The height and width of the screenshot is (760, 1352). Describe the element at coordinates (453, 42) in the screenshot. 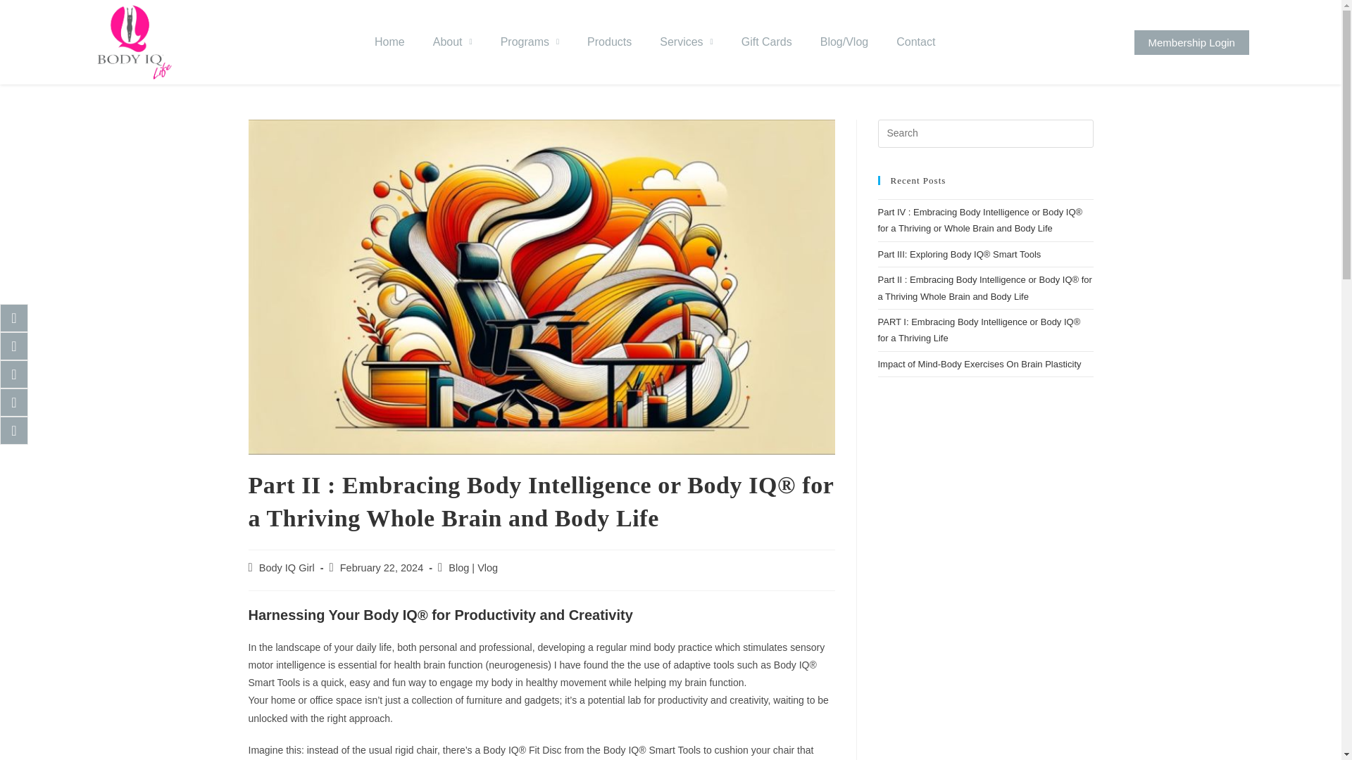

I see `About` at that location.